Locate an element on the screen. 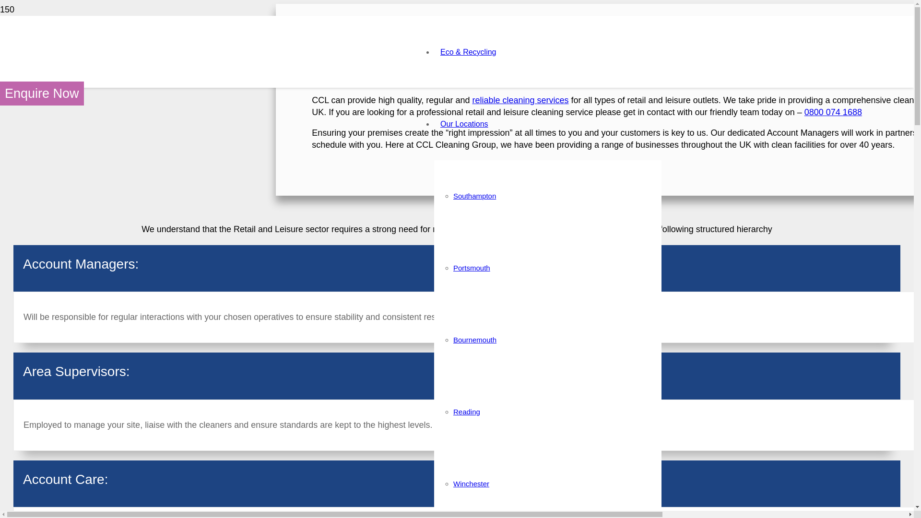  0800 074 1688 is located at coordinates (833, 112).